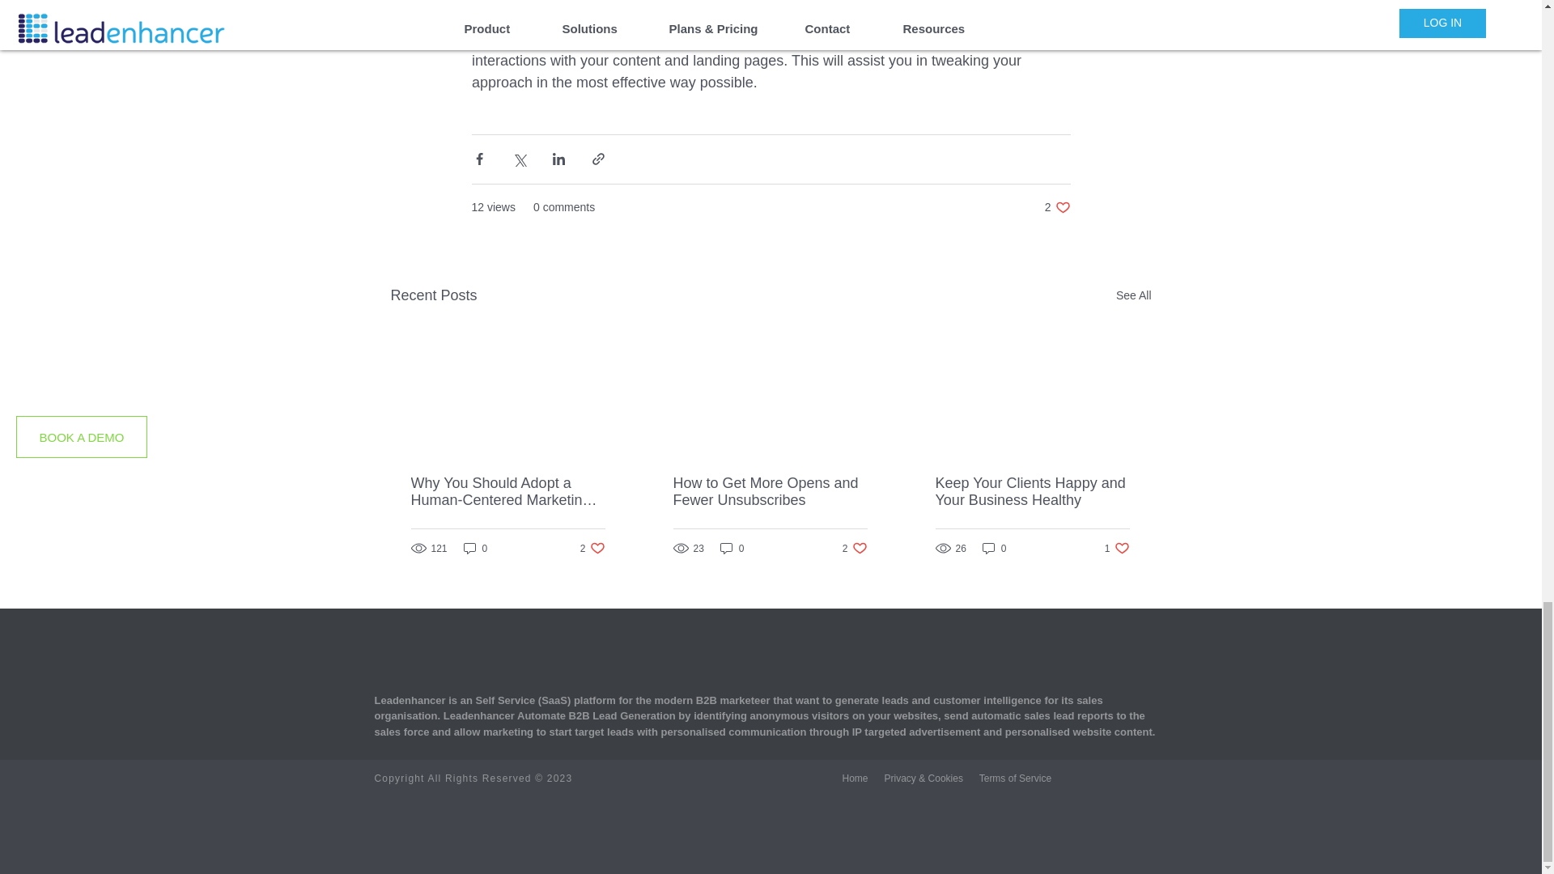 This screenshot has width=1554, height=874. Describe the element at coordinates (994, 548) in the screenshot. I see `0` at that location.